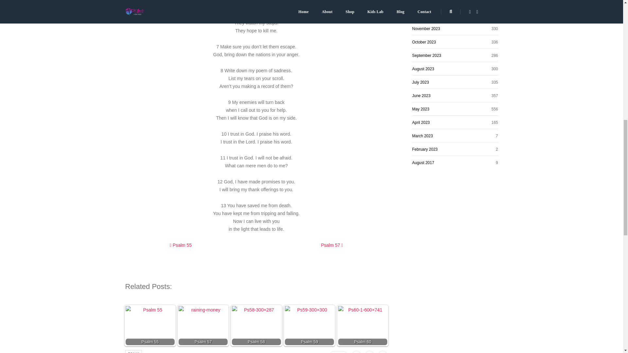  What do you see at coordinates (203, 326) in the screenshot?
I see `Psalm 57` at bounding box center [203, 326].